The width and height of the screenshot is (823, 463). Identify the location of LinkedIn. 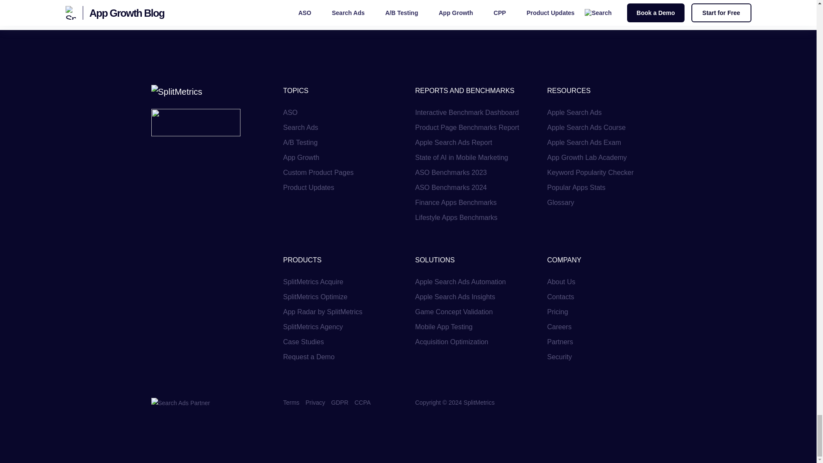
(610, 402).